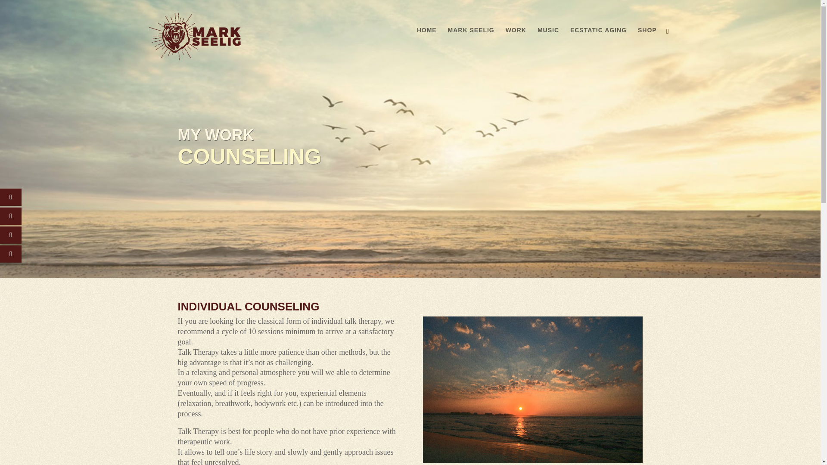 The height and width of the screenshot is (465, 827). I want to click on SHOP, so click(647, 37).